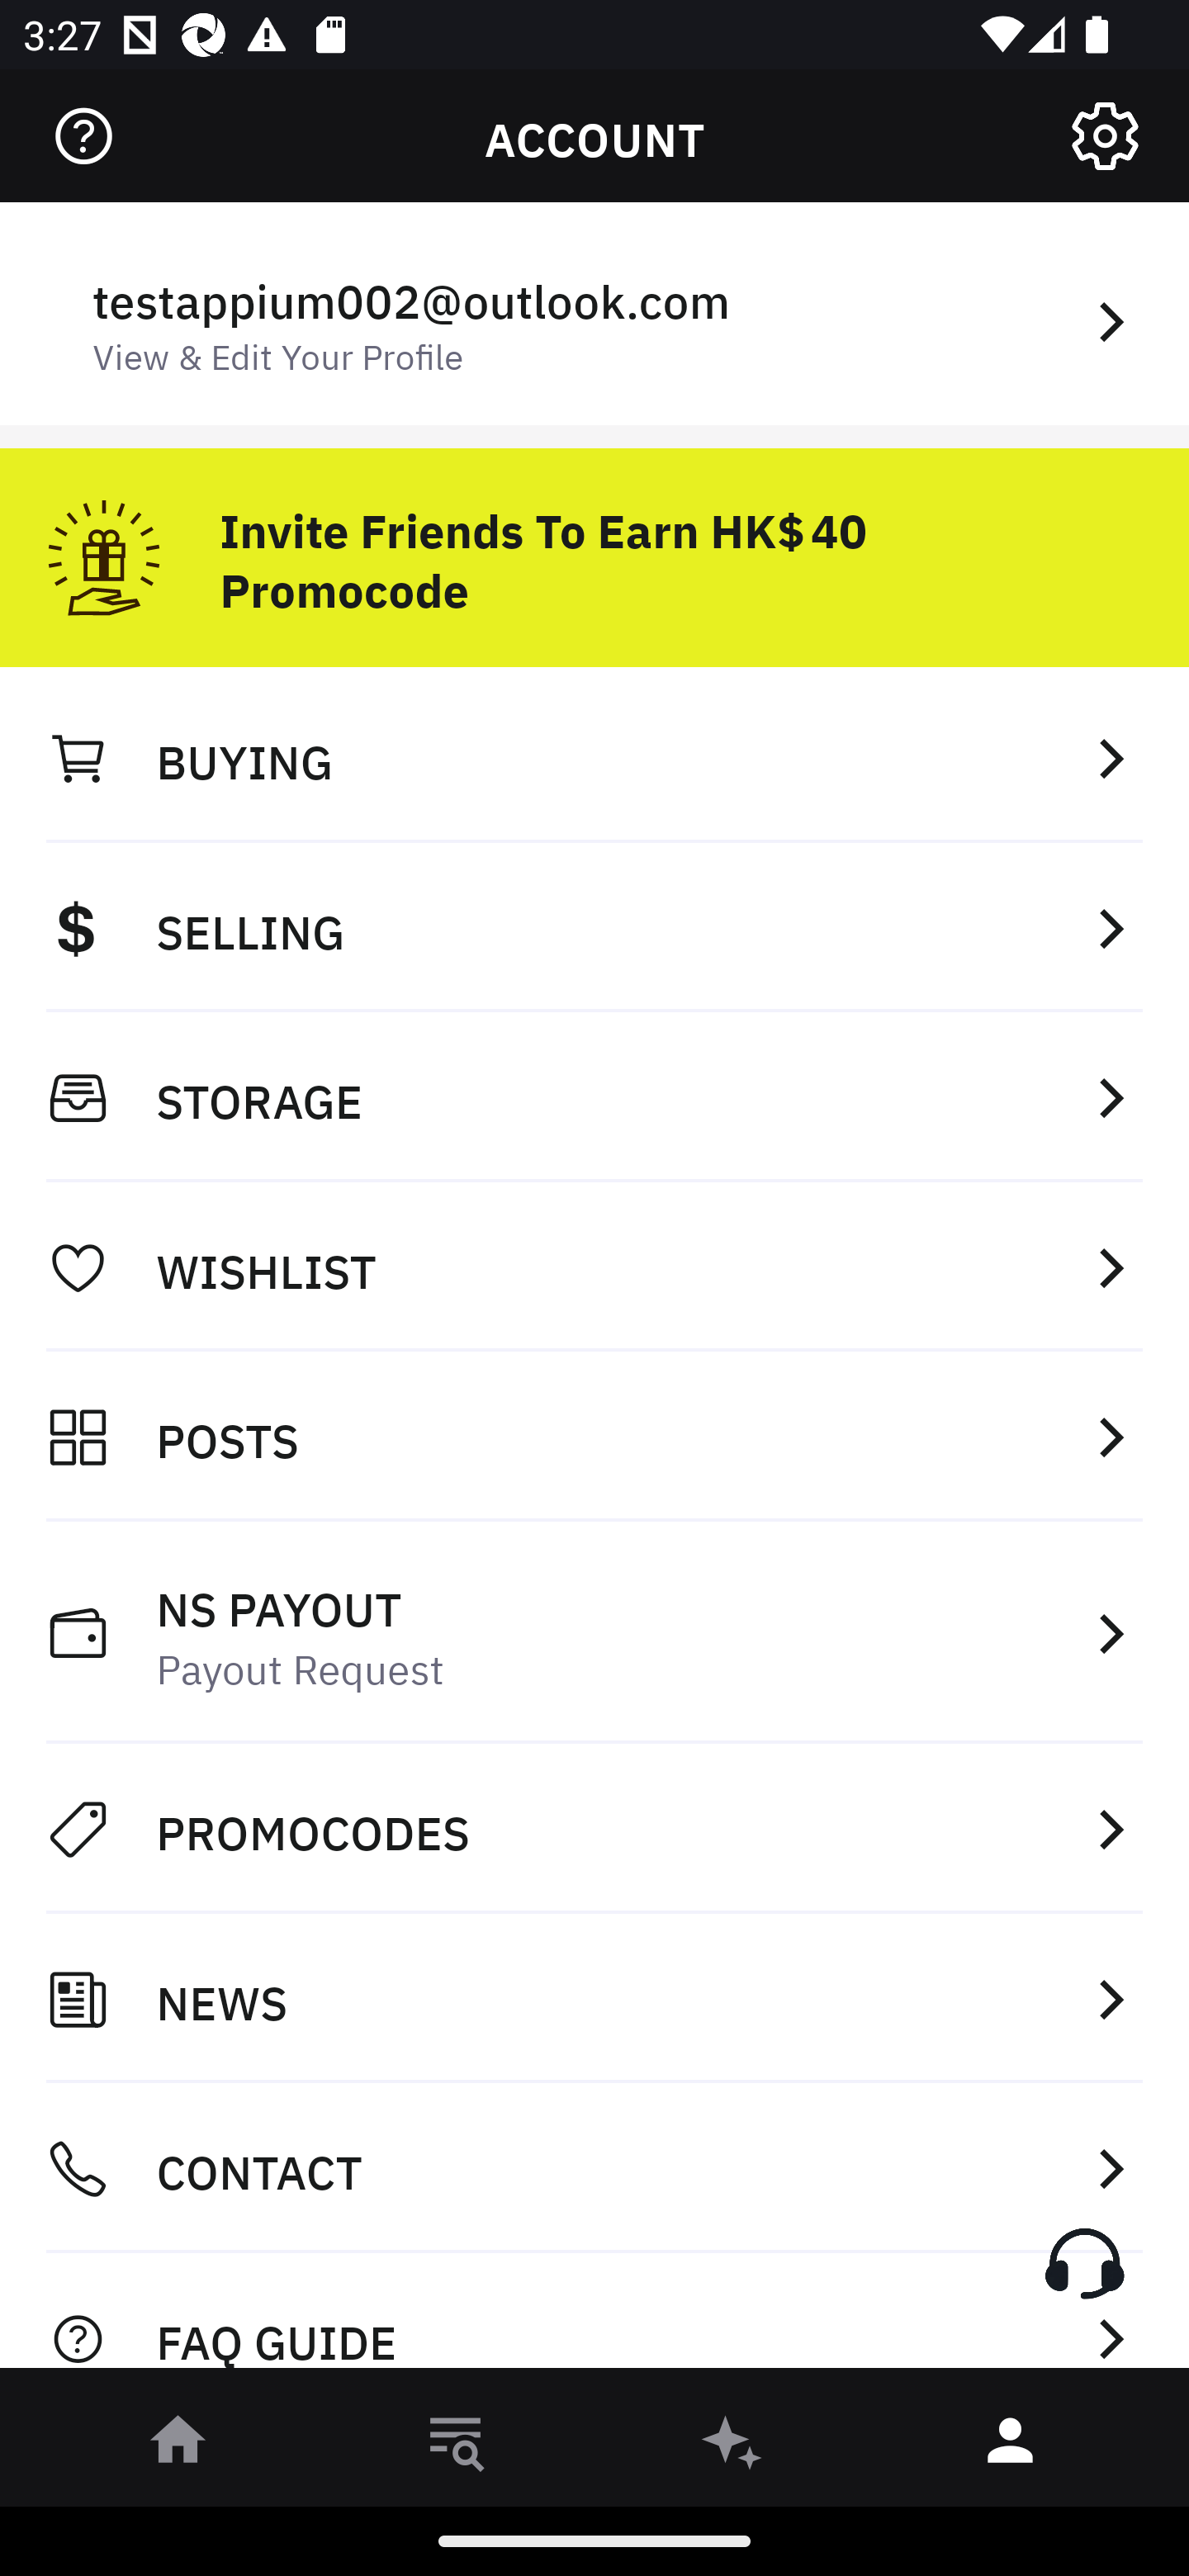 This screenshot has height=2576, width=1189. I want to click on  STORAGE , so click(594, 1097).